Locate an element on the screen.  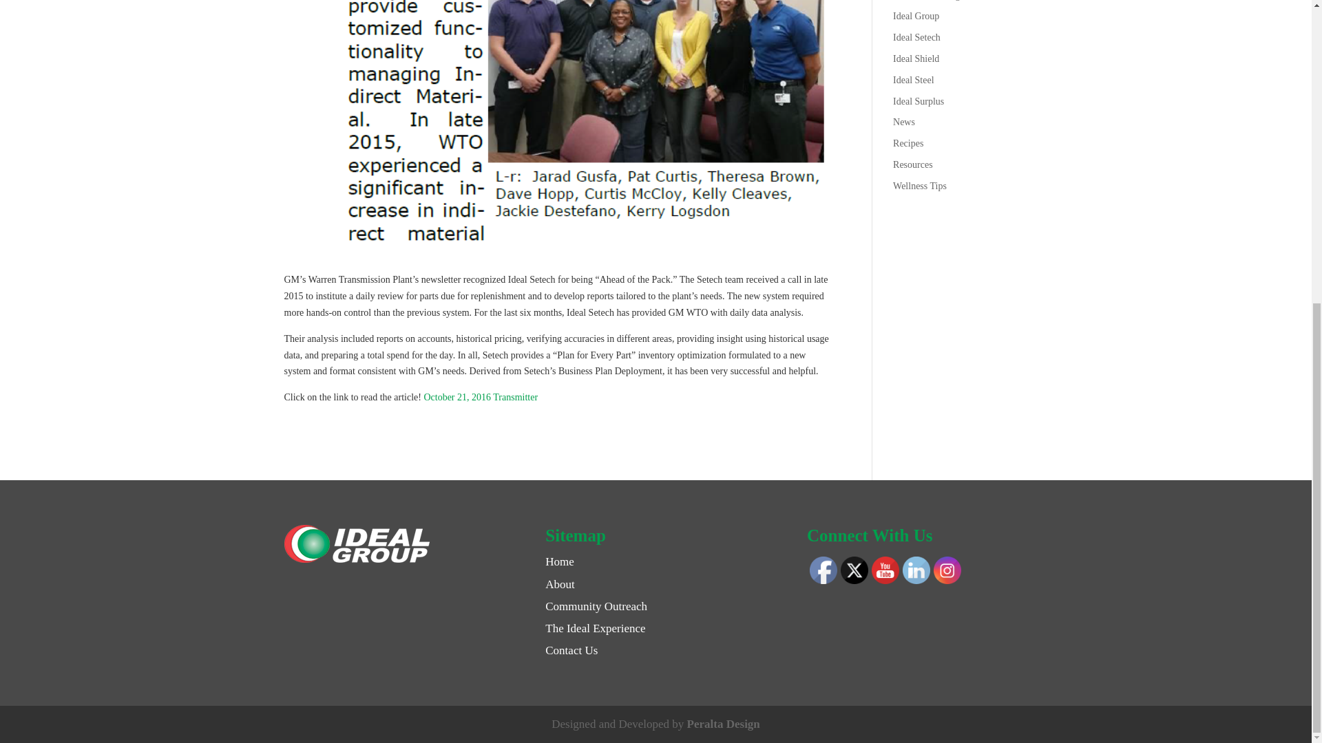
October 21, 2016 Transmitter is located at coordinates (481, 398).